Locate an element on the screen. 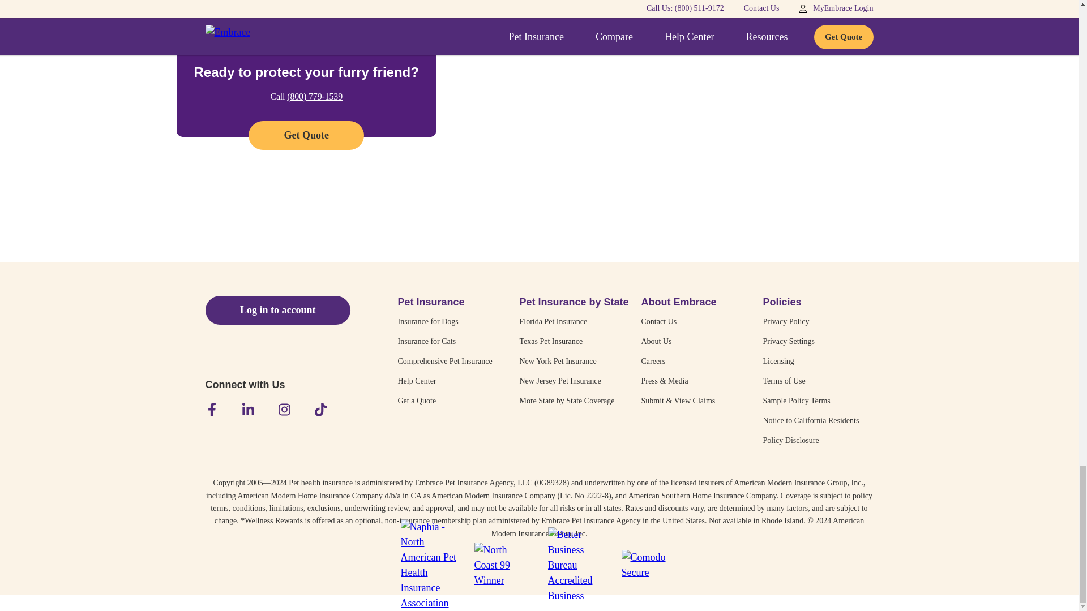  Embrace Pet Insurance on LinkedIn is located at coordinates (248, 409).